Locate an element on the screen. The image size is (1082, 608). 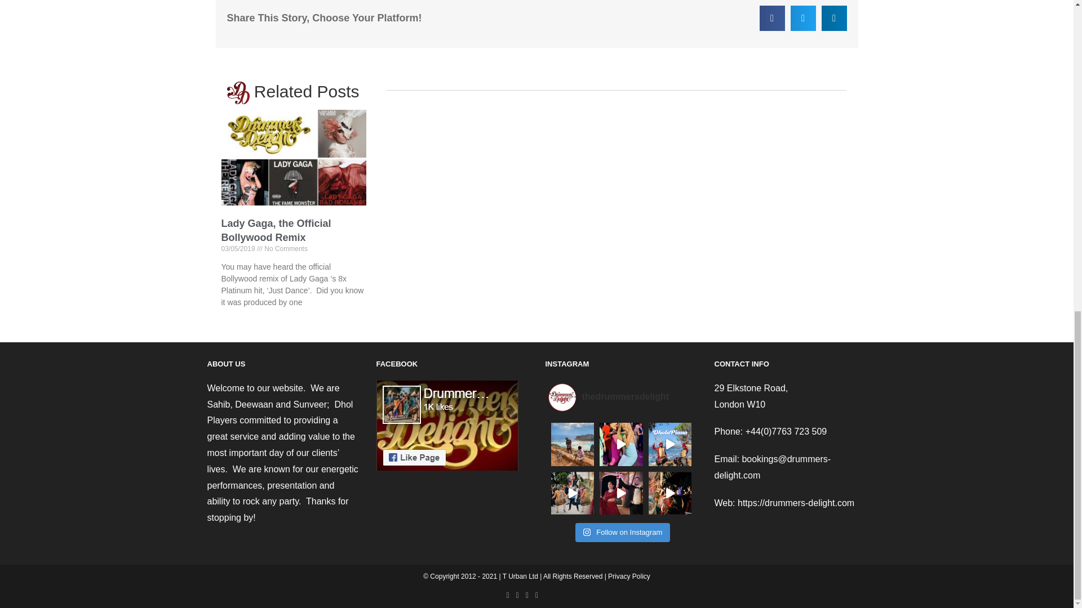
Follow on Instagram is located at coordinates (623, 533).